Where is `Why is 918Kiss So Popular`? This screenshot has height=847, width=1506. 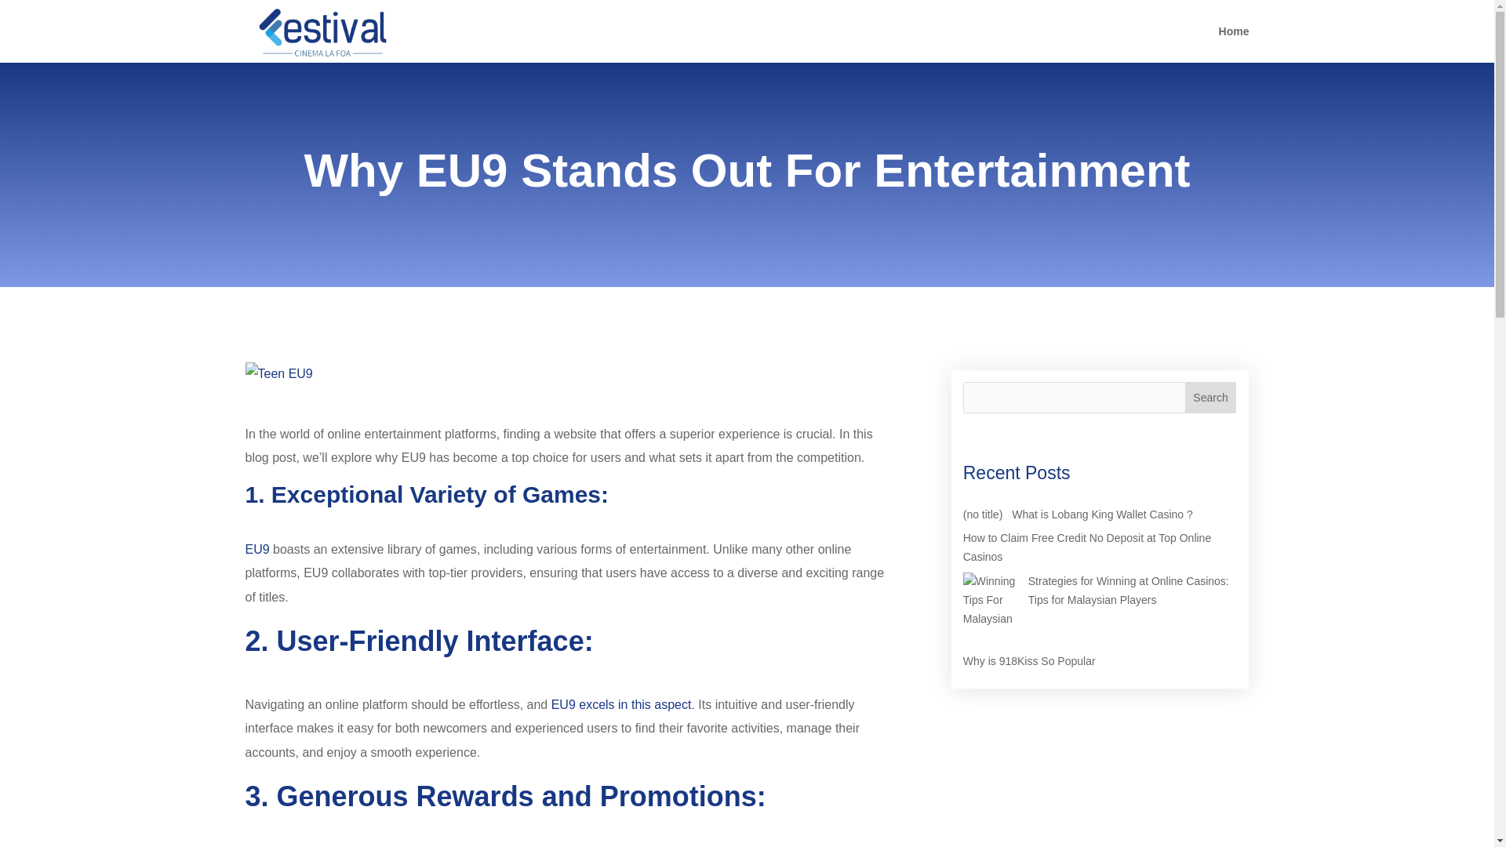 Why is 918Kiss So Popular is located at coordinates (1029, 660).